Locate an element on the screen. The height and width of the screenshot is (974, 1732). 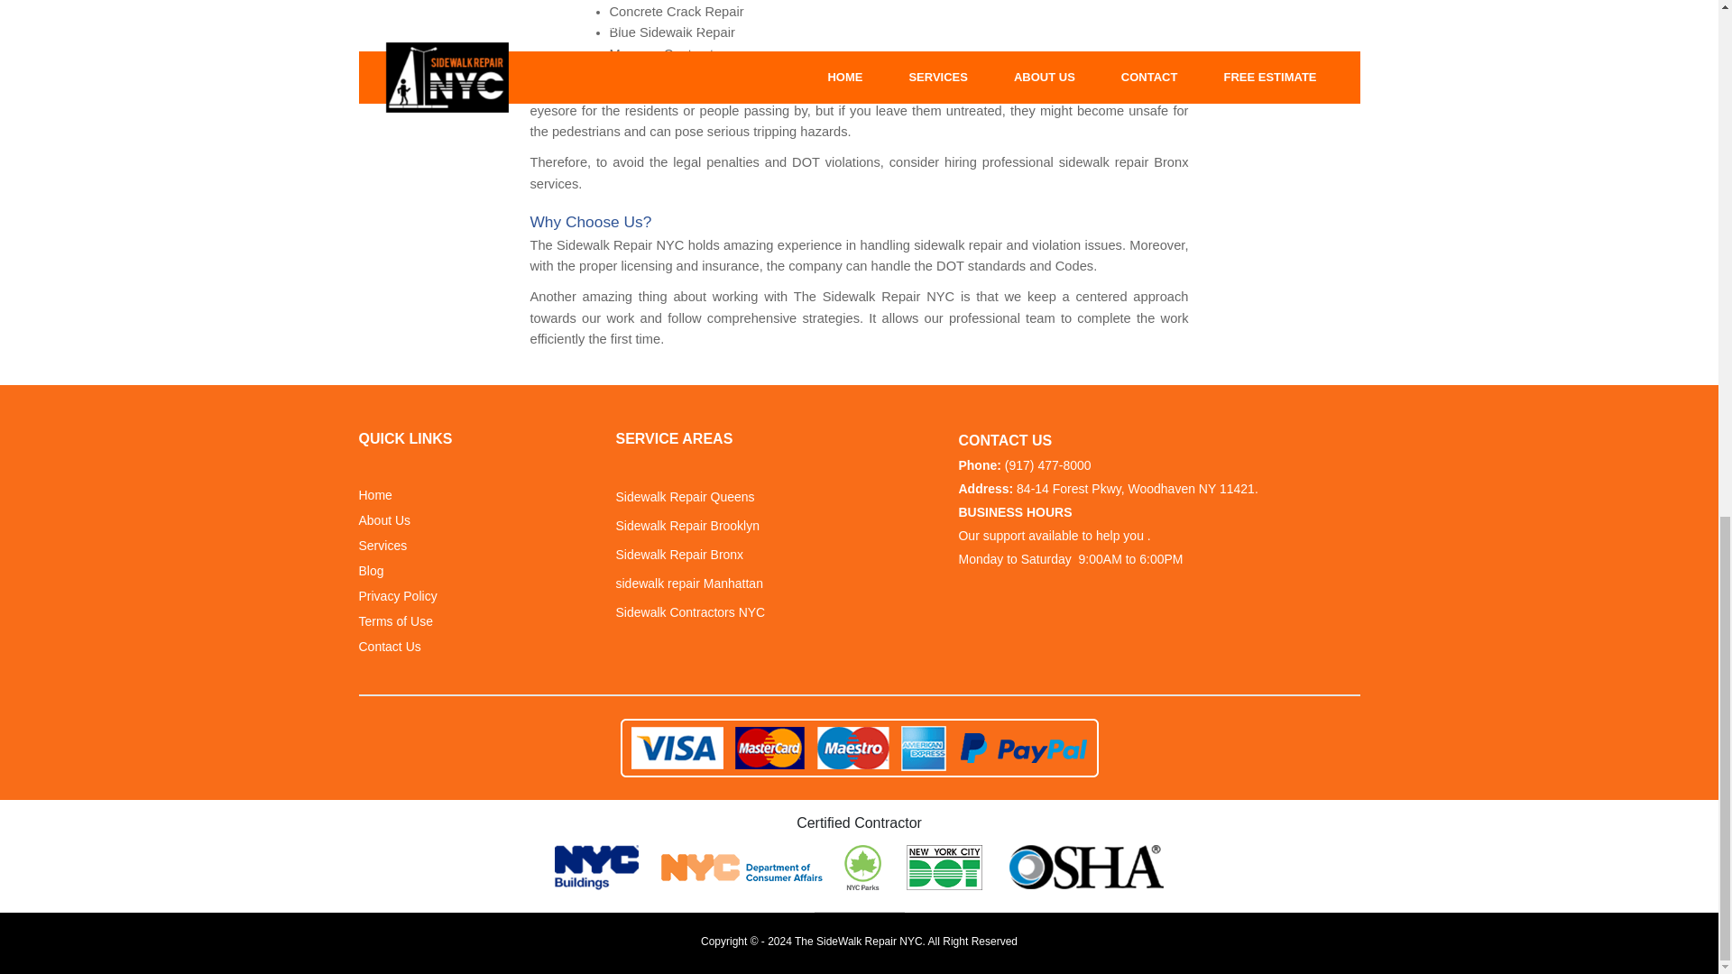
Home is located at coordinates (375, 495).